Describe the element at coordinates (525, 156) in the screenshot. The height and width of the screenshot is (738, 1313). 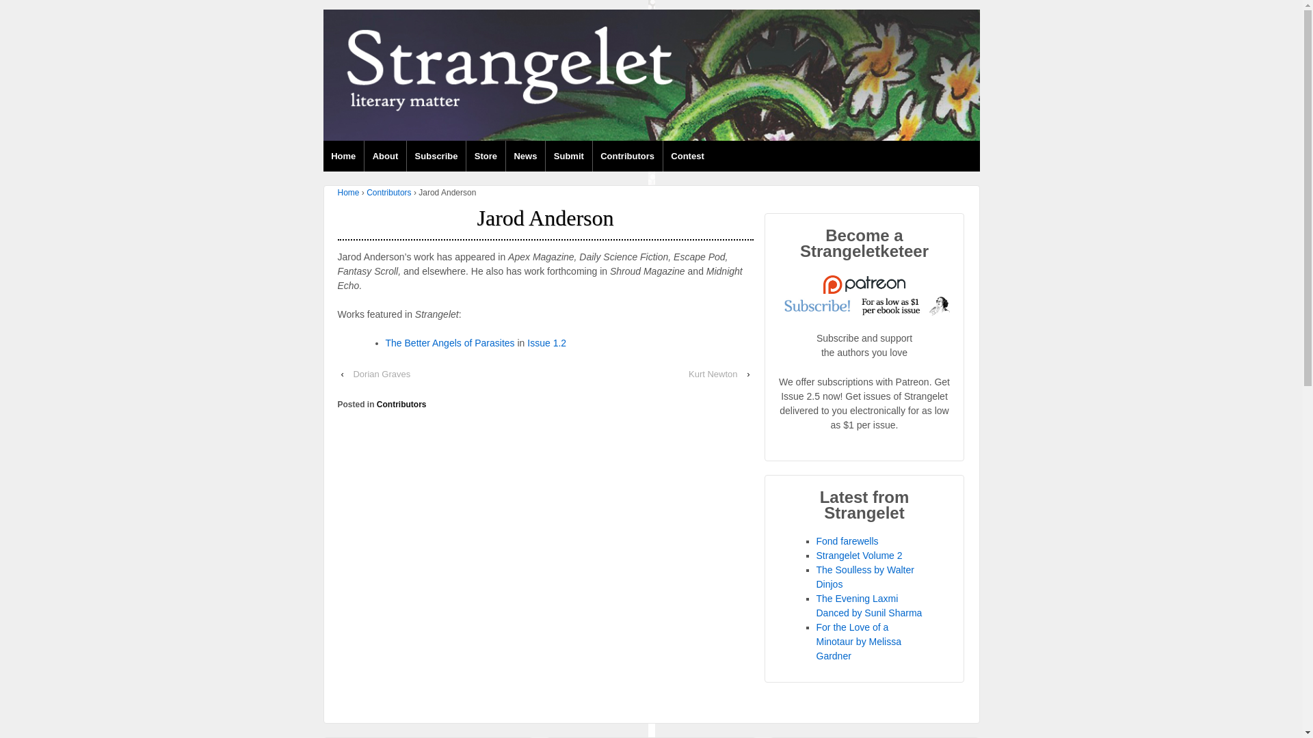
I see `News` at that location.